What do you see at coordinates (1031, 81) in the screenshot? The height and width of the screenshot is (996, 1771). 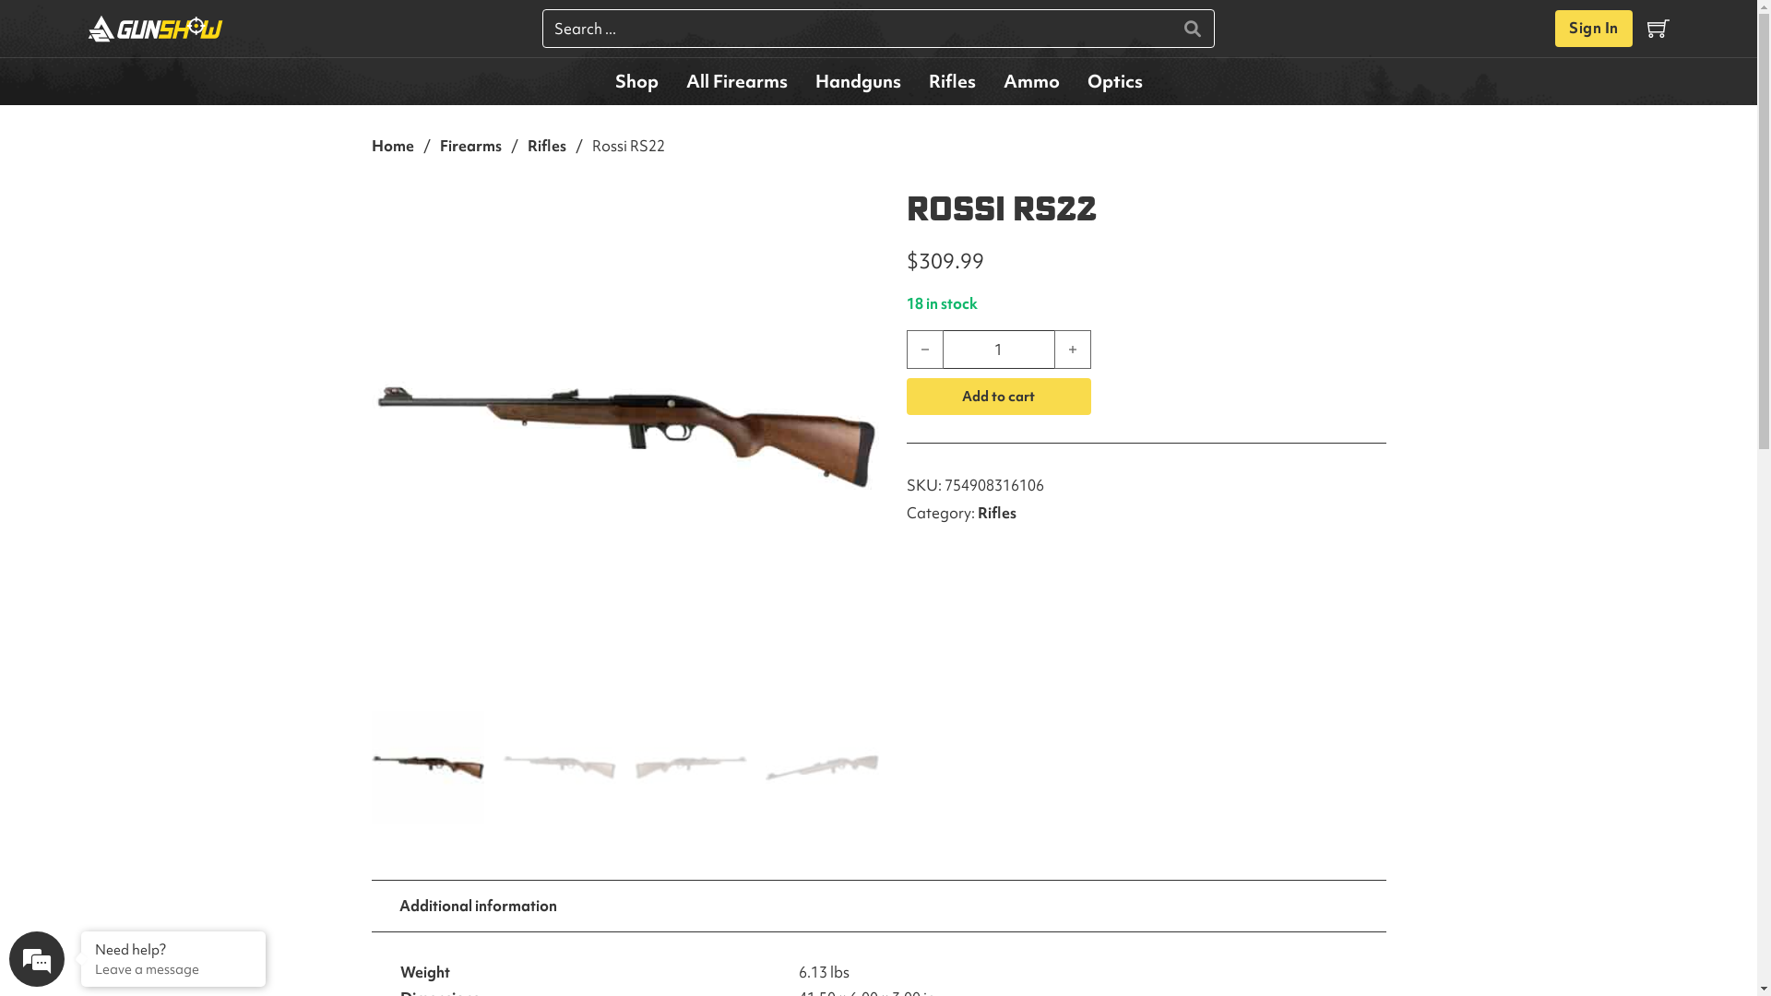 I see `Ammo` at bounding box center [1031, 81].